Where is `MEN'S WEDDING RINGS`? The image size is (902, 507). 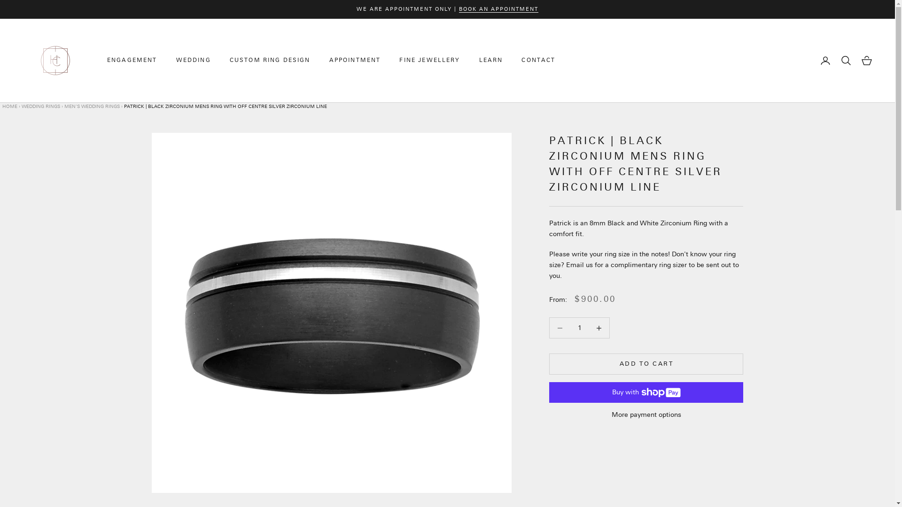 MEN'S WEDDING RINGS is located at coordinates (92, 107).